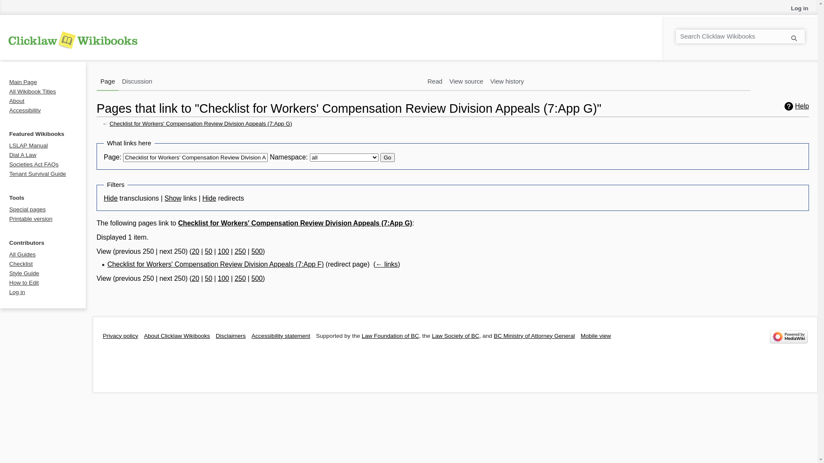 This screenshot has width=824, height=463. I want to click on Law Society of BC, so click(455, 336).